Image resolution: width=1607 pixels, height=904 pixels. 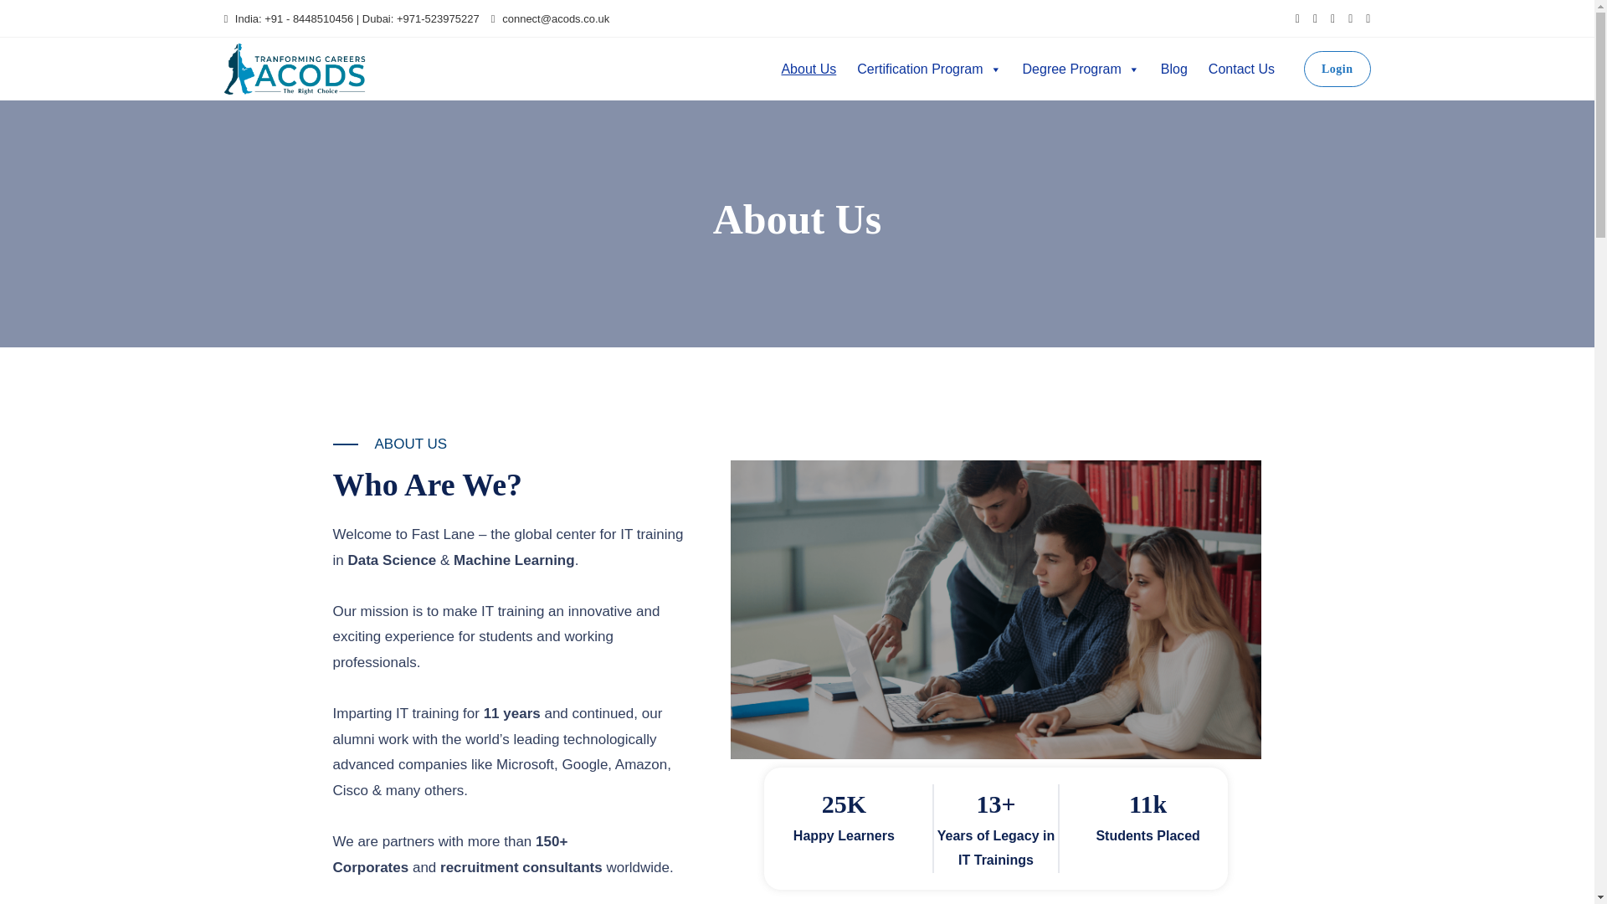 What do you see at coordinates (1081, 68) in the screenshot?
I see `Degree Program` at bounding box center [1081, 68].